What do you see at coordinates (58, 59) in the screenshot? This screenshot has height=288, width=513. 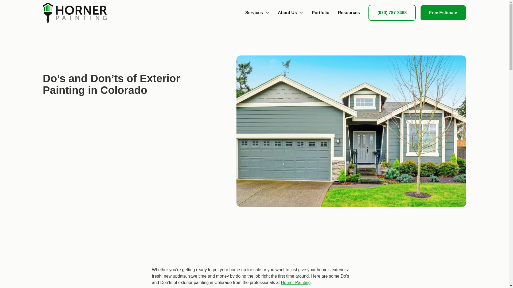 I see `Exterior Painting` at bounding box center [58, 59].